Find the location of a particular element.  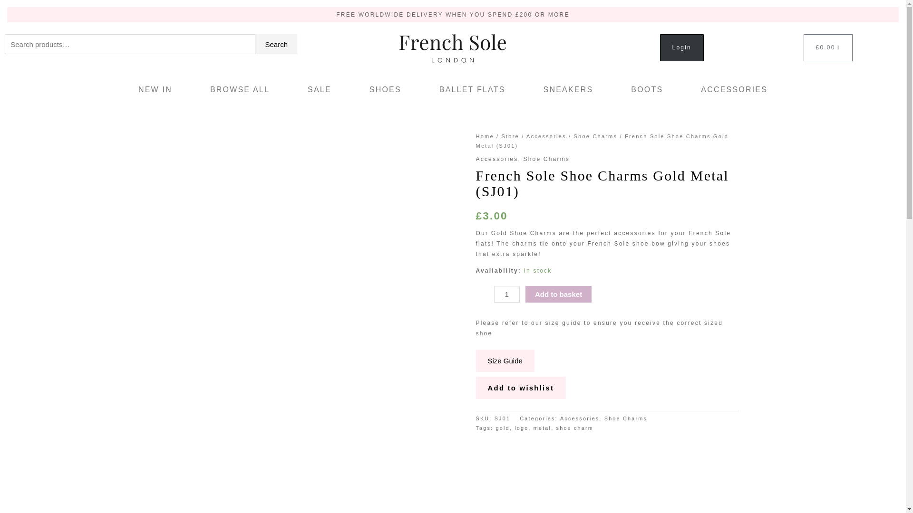

fs-logo-new is located at coordinates (453, 48).